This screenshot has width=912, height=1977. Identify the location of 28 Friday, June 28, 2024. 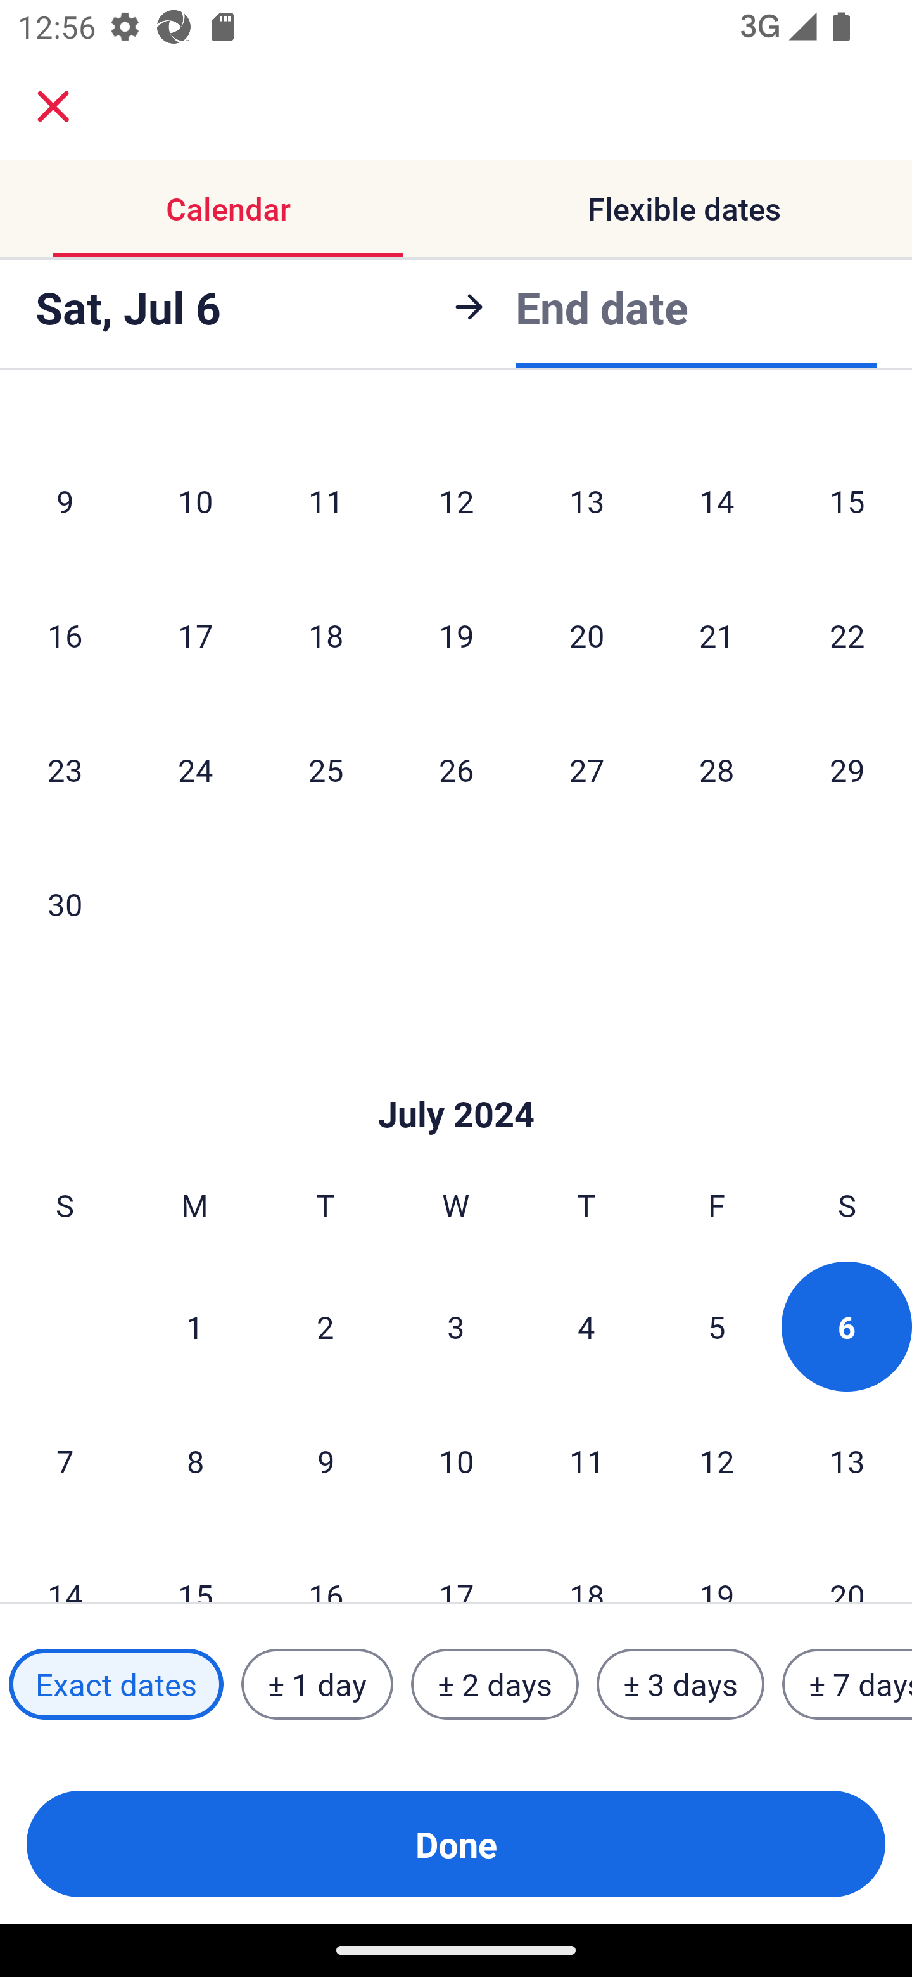
(717, 769).